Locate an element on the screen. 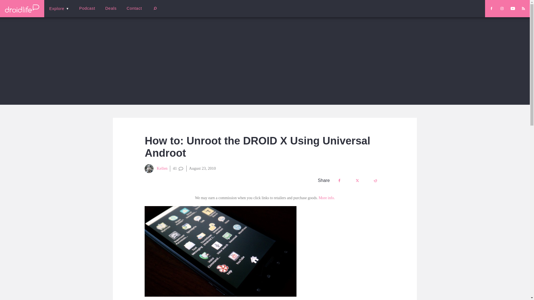 The image size is (534, 300). Contact is located at coordinates (134, 8).